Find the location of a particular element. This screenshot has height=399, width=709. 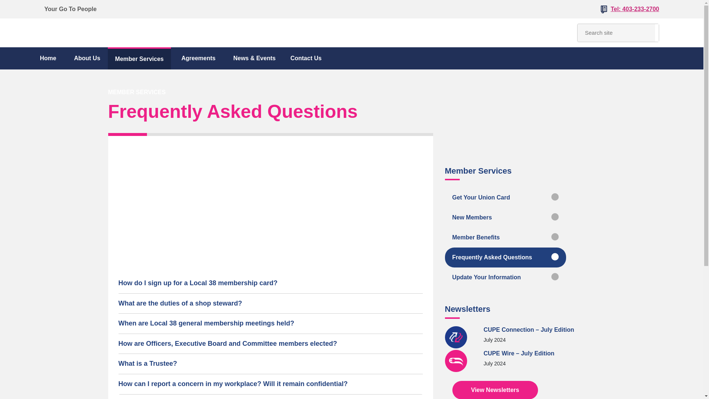

About Us is located at coordinates (86, 58).